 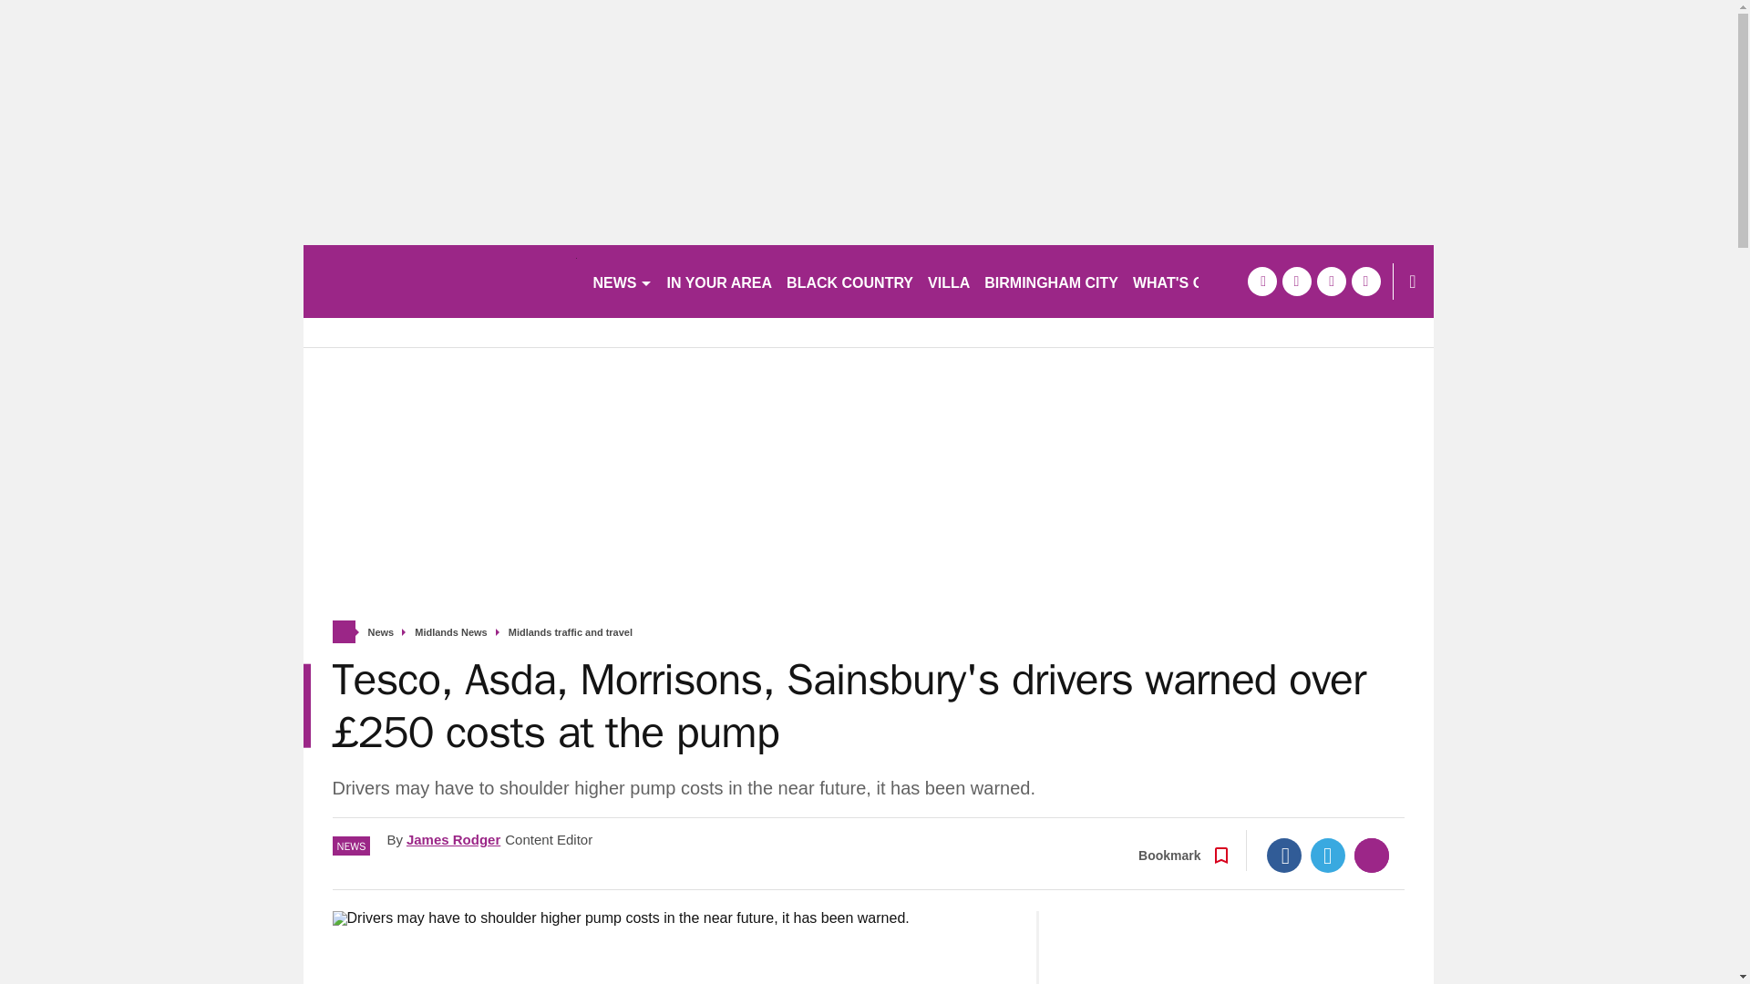 What do you see at coordinates (720, 281) in the screenshot?
I see `IN YOUR AREA` at bounding box center [720, 281].